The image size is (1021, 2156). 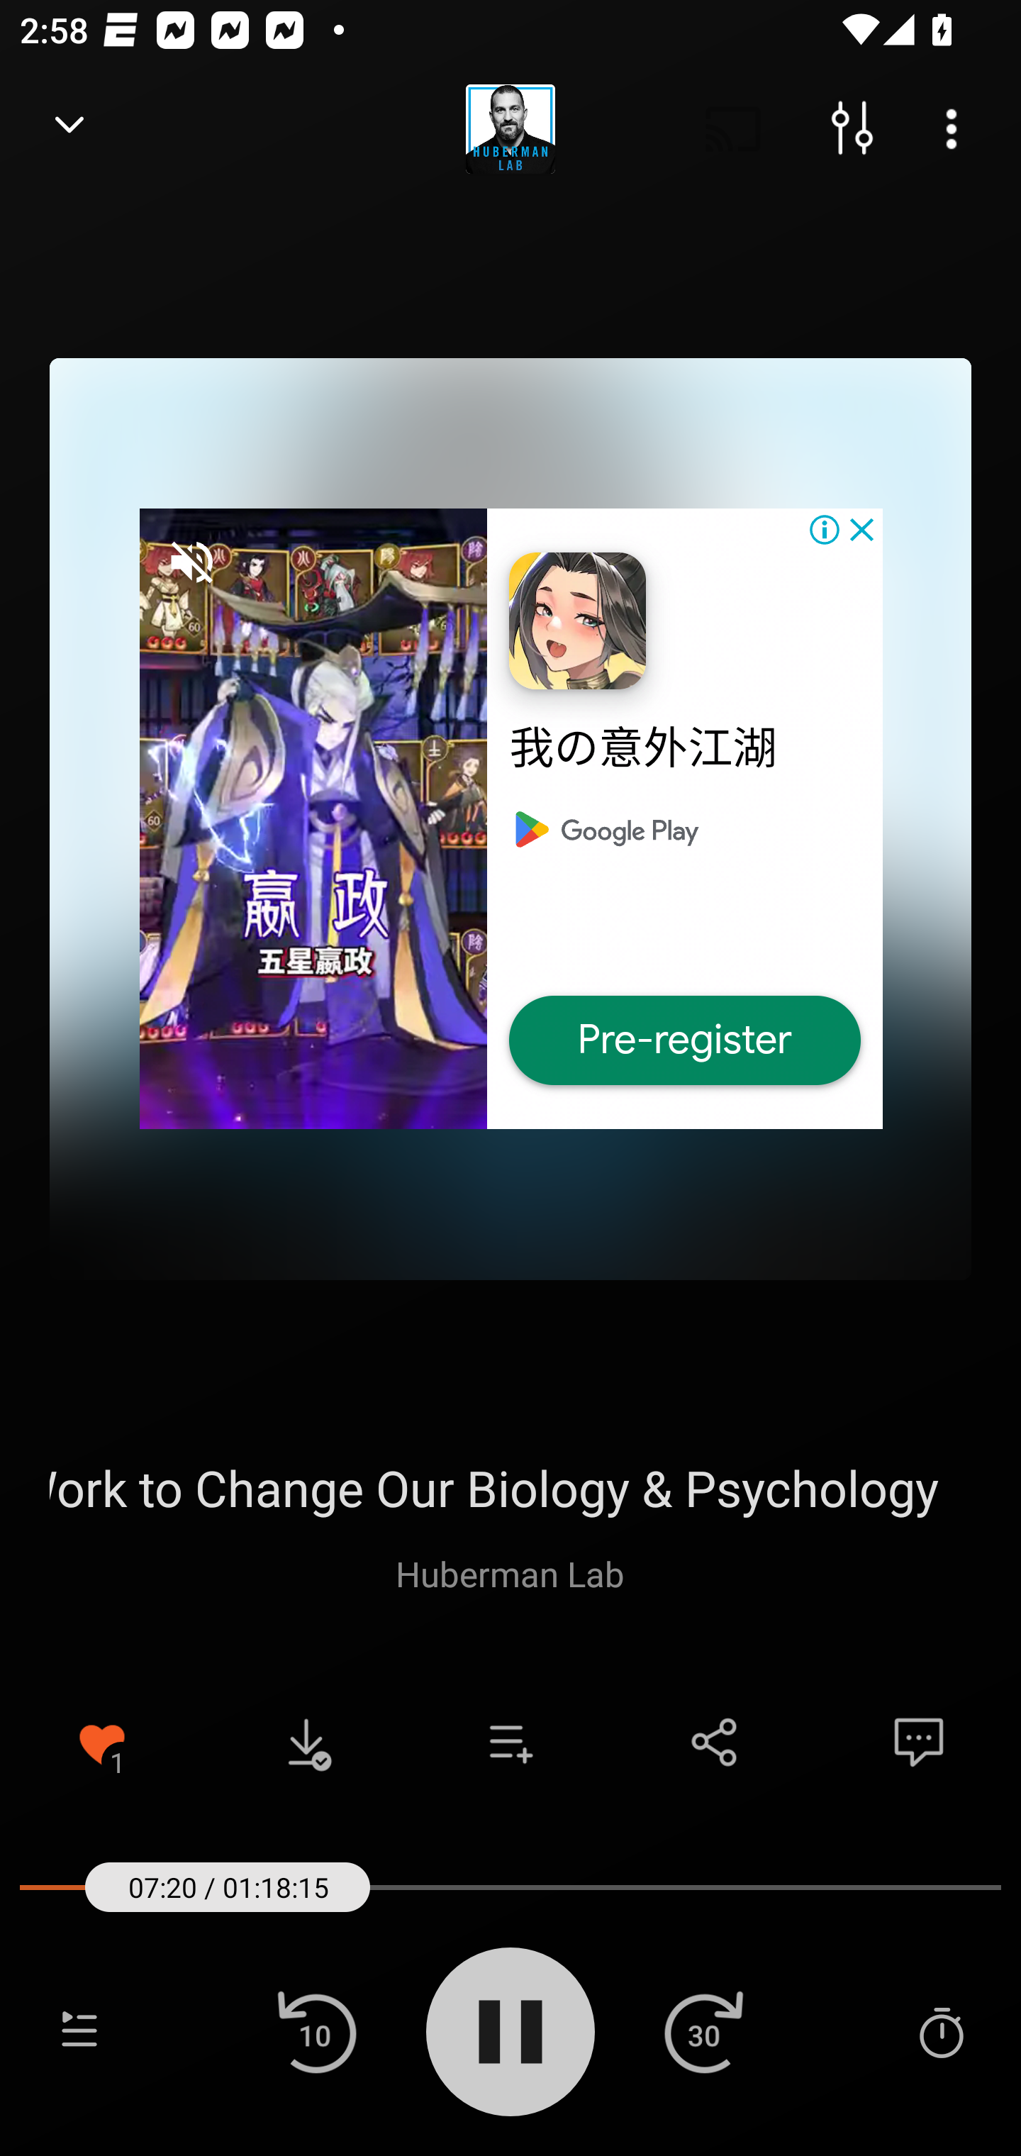 I want to click on  Playlist, so click(x=79, y=2031).